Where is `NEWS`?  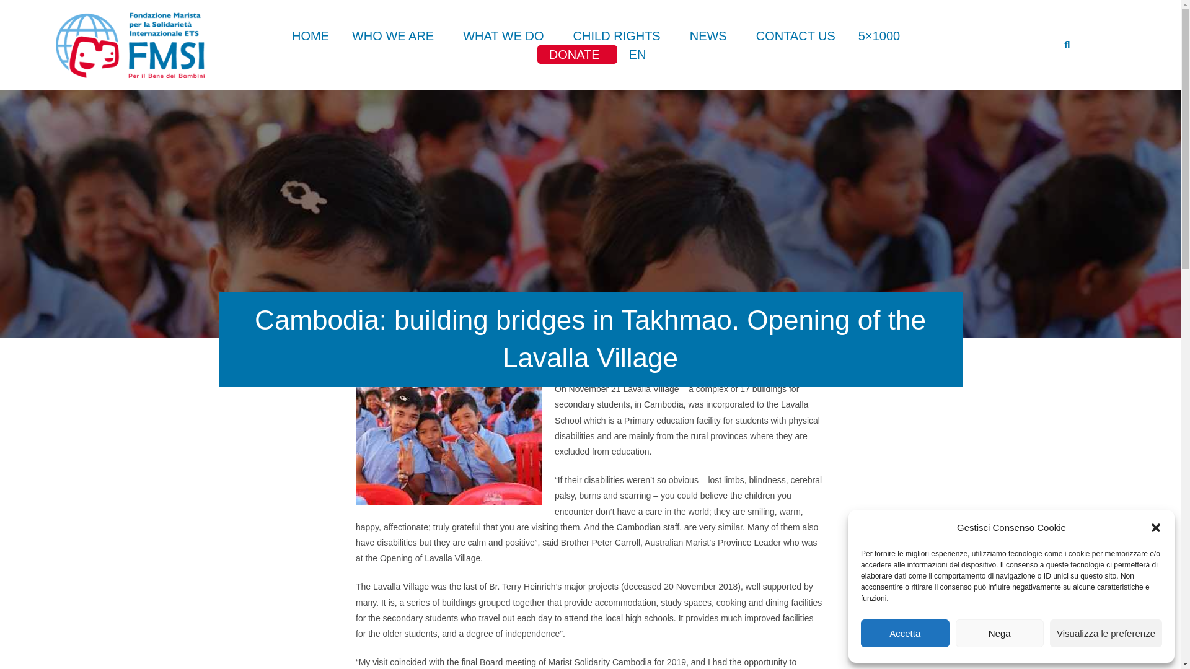 NEWS is located at coordinates (711, 36).